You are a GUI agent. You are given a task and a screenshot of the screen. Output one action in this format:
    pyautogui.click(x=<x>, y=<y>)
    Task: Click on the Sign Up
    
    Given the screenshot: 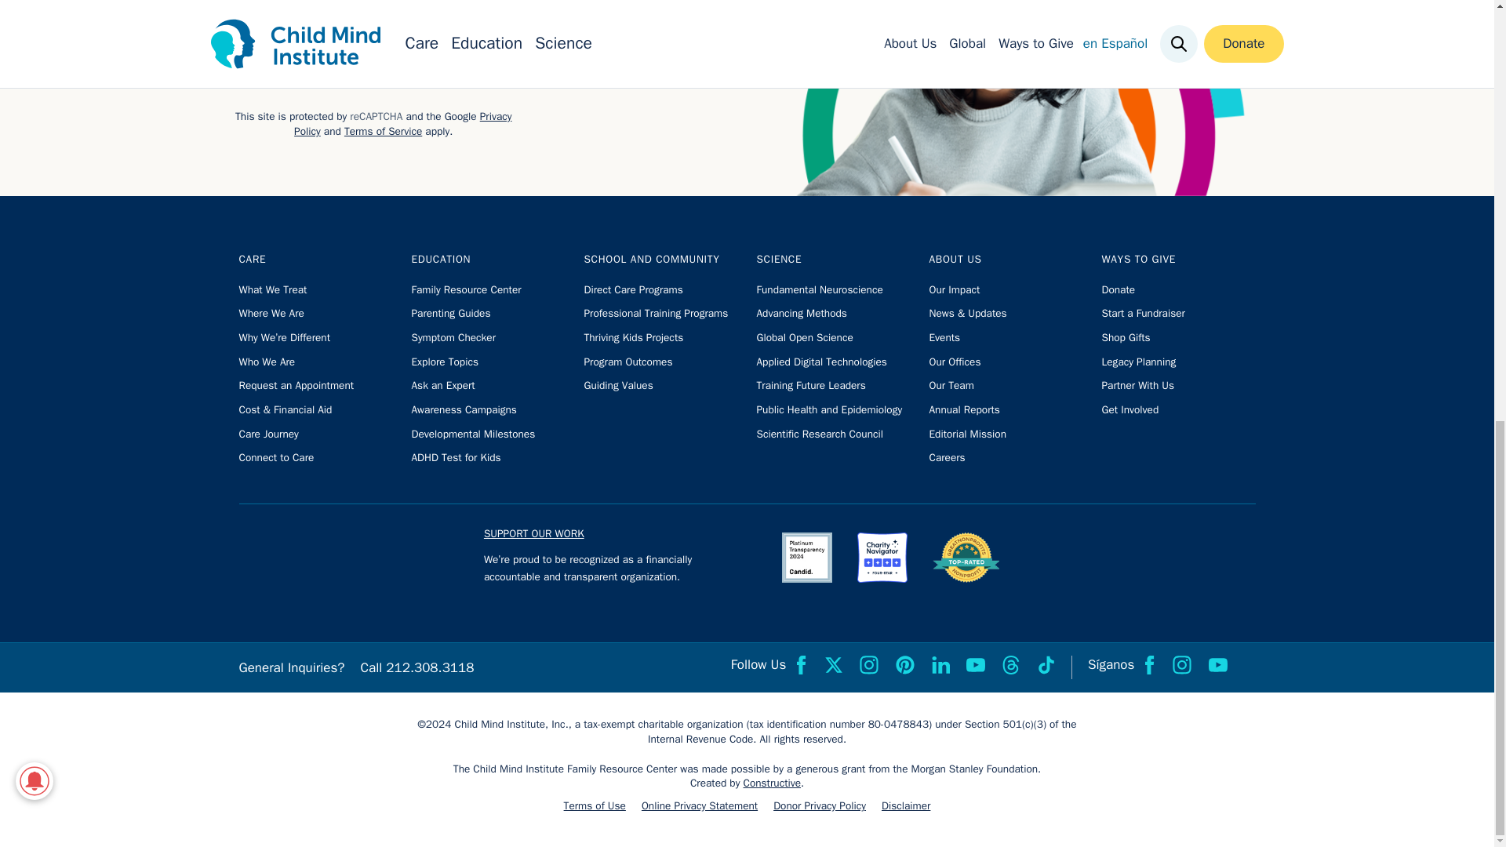 What is the action you would take?
    pyautogui.click(x=507, y=47)
    